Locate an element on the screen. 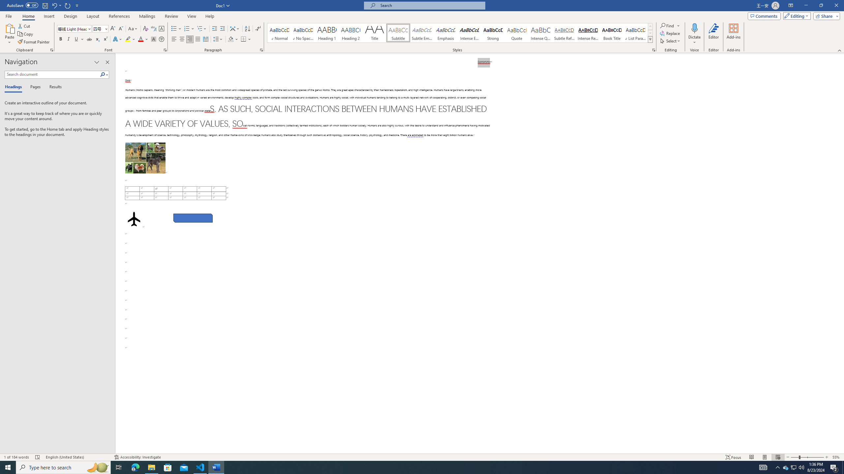  Book Title is located at coordinates (612, 33).